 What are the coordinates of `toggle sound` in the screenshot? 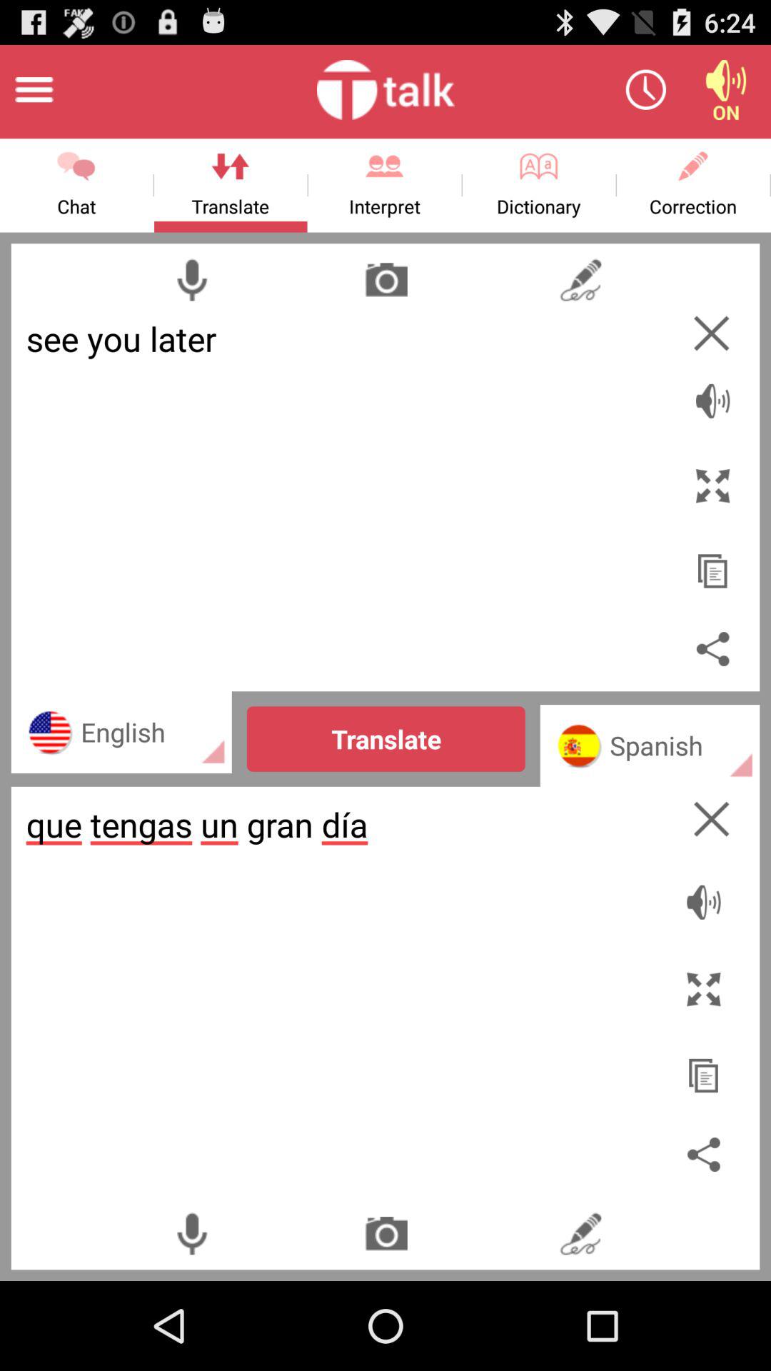 It's located at (726, 90).